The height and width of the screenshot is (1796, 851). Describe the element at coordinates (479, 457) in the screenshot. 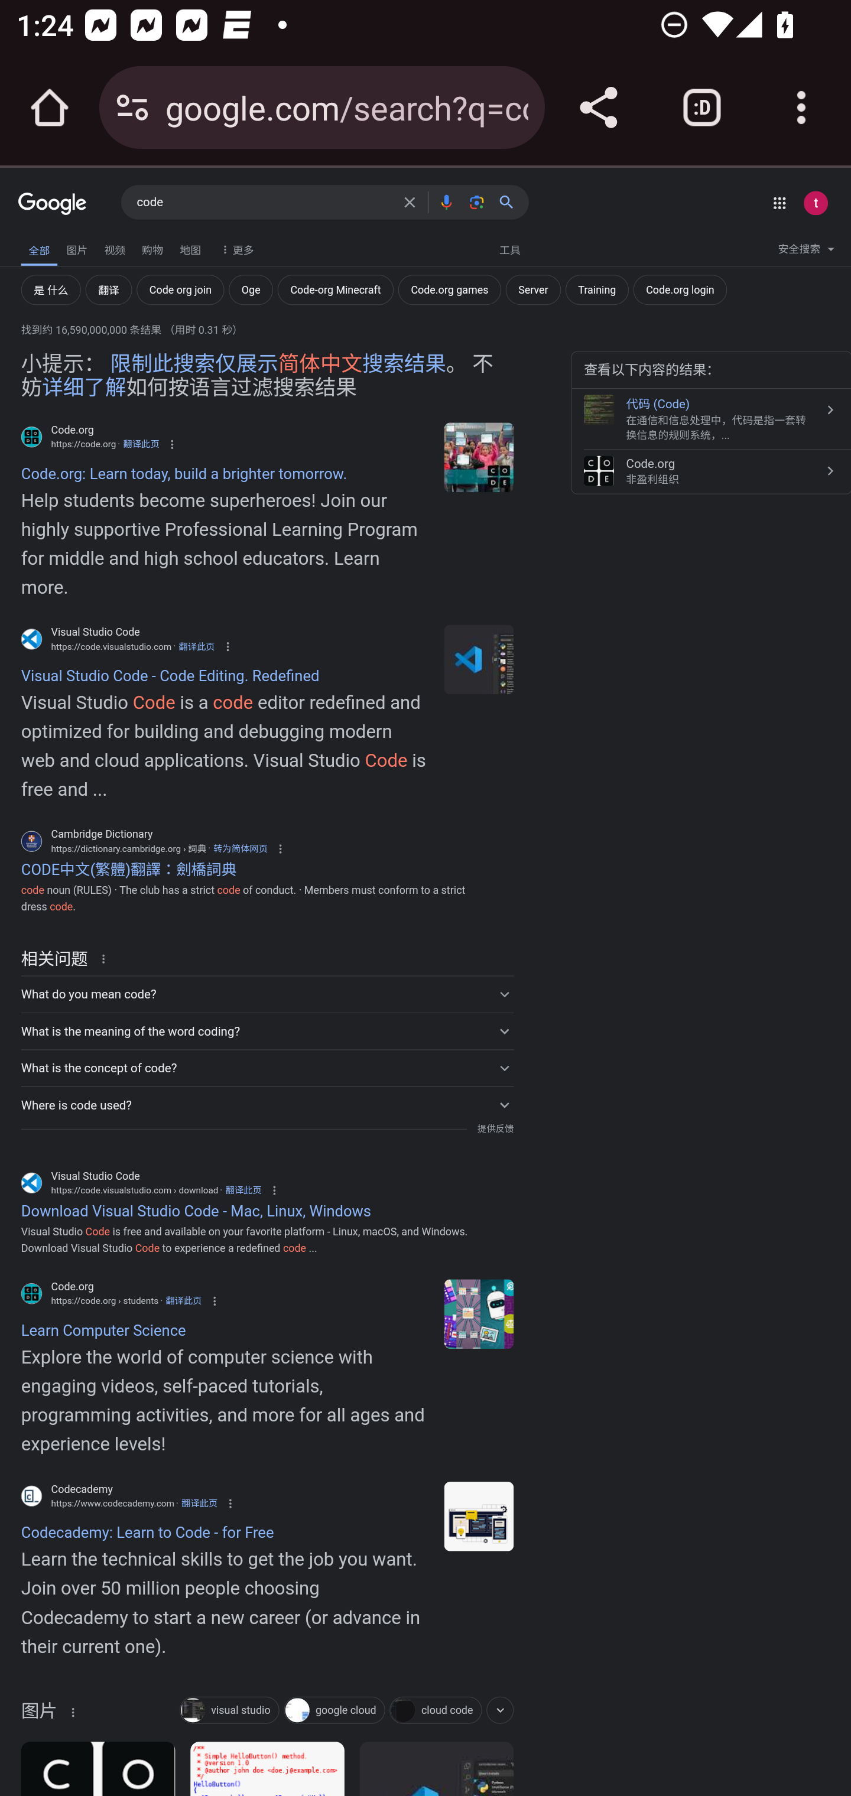

I see `code` at that location.